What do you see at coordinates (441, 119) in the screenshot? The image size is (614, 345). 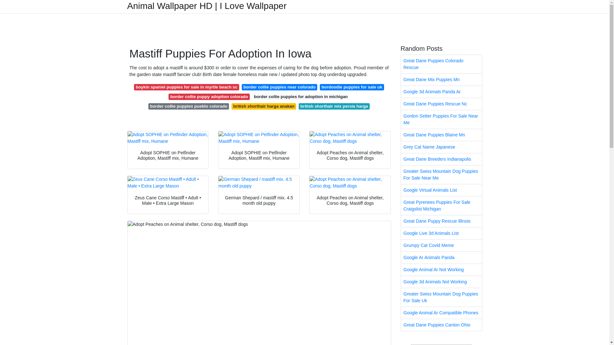 I see `Gordon Setter Puppies For Sale Near Me` at bounding box center [441, 119].